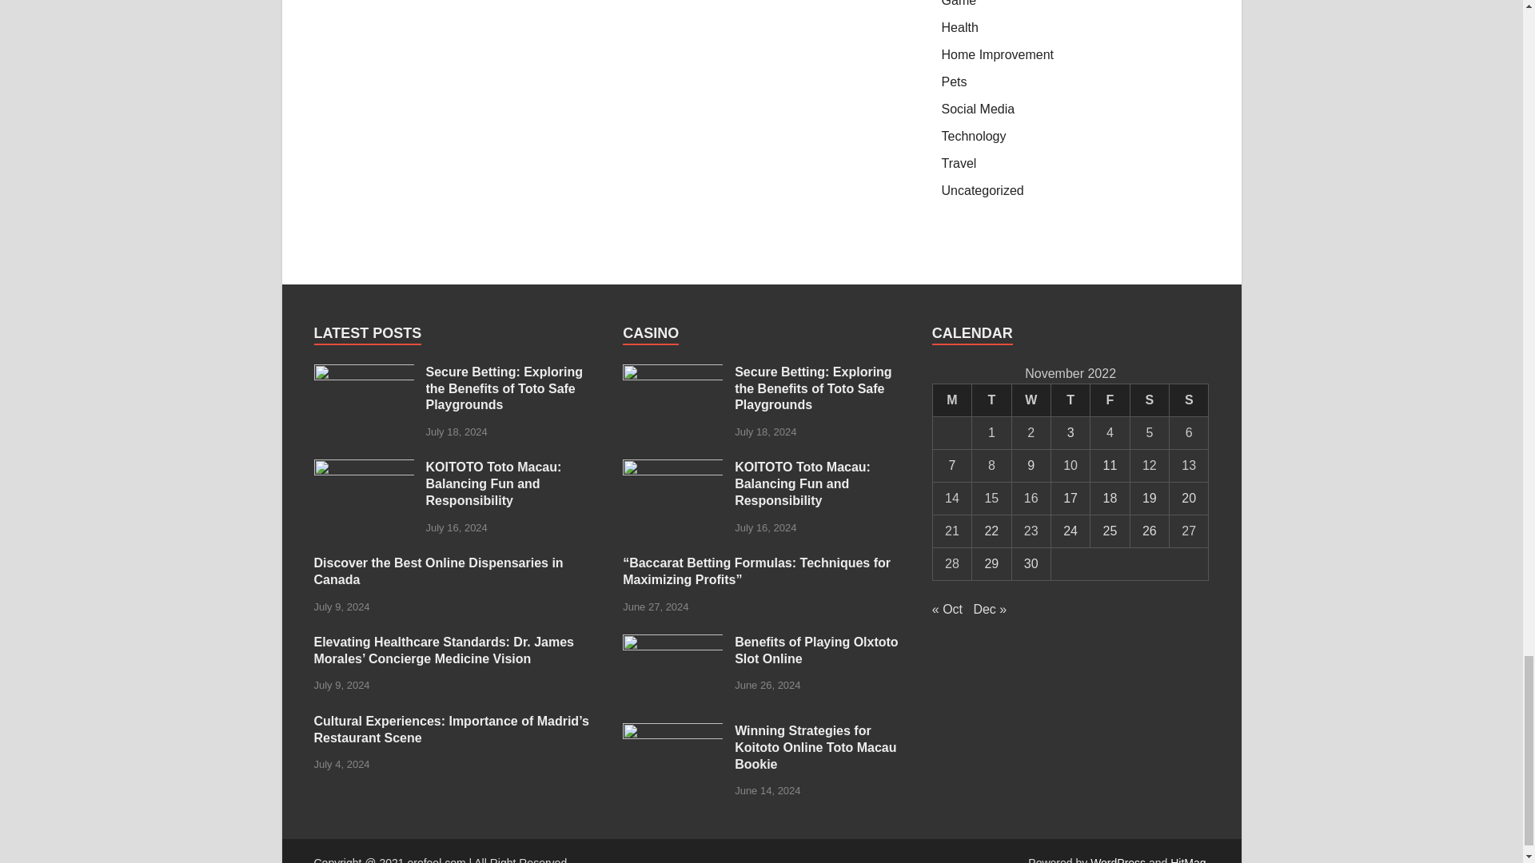 This screenshot has width=1535, height=863. I want to click on KOITOTO Toto Macau: Balancing Fun and Responsibility, so click(673, 468).